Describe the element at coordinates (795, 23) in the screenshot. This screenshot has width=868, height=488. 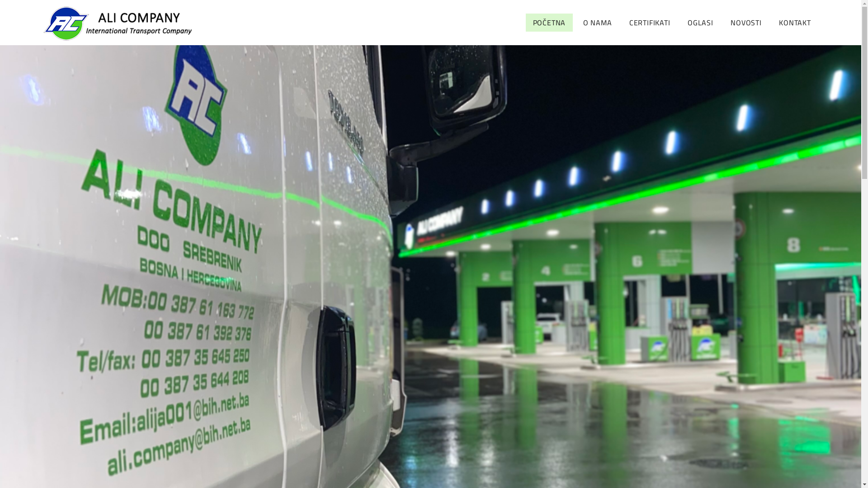
I see `KONTAKT` at that location.